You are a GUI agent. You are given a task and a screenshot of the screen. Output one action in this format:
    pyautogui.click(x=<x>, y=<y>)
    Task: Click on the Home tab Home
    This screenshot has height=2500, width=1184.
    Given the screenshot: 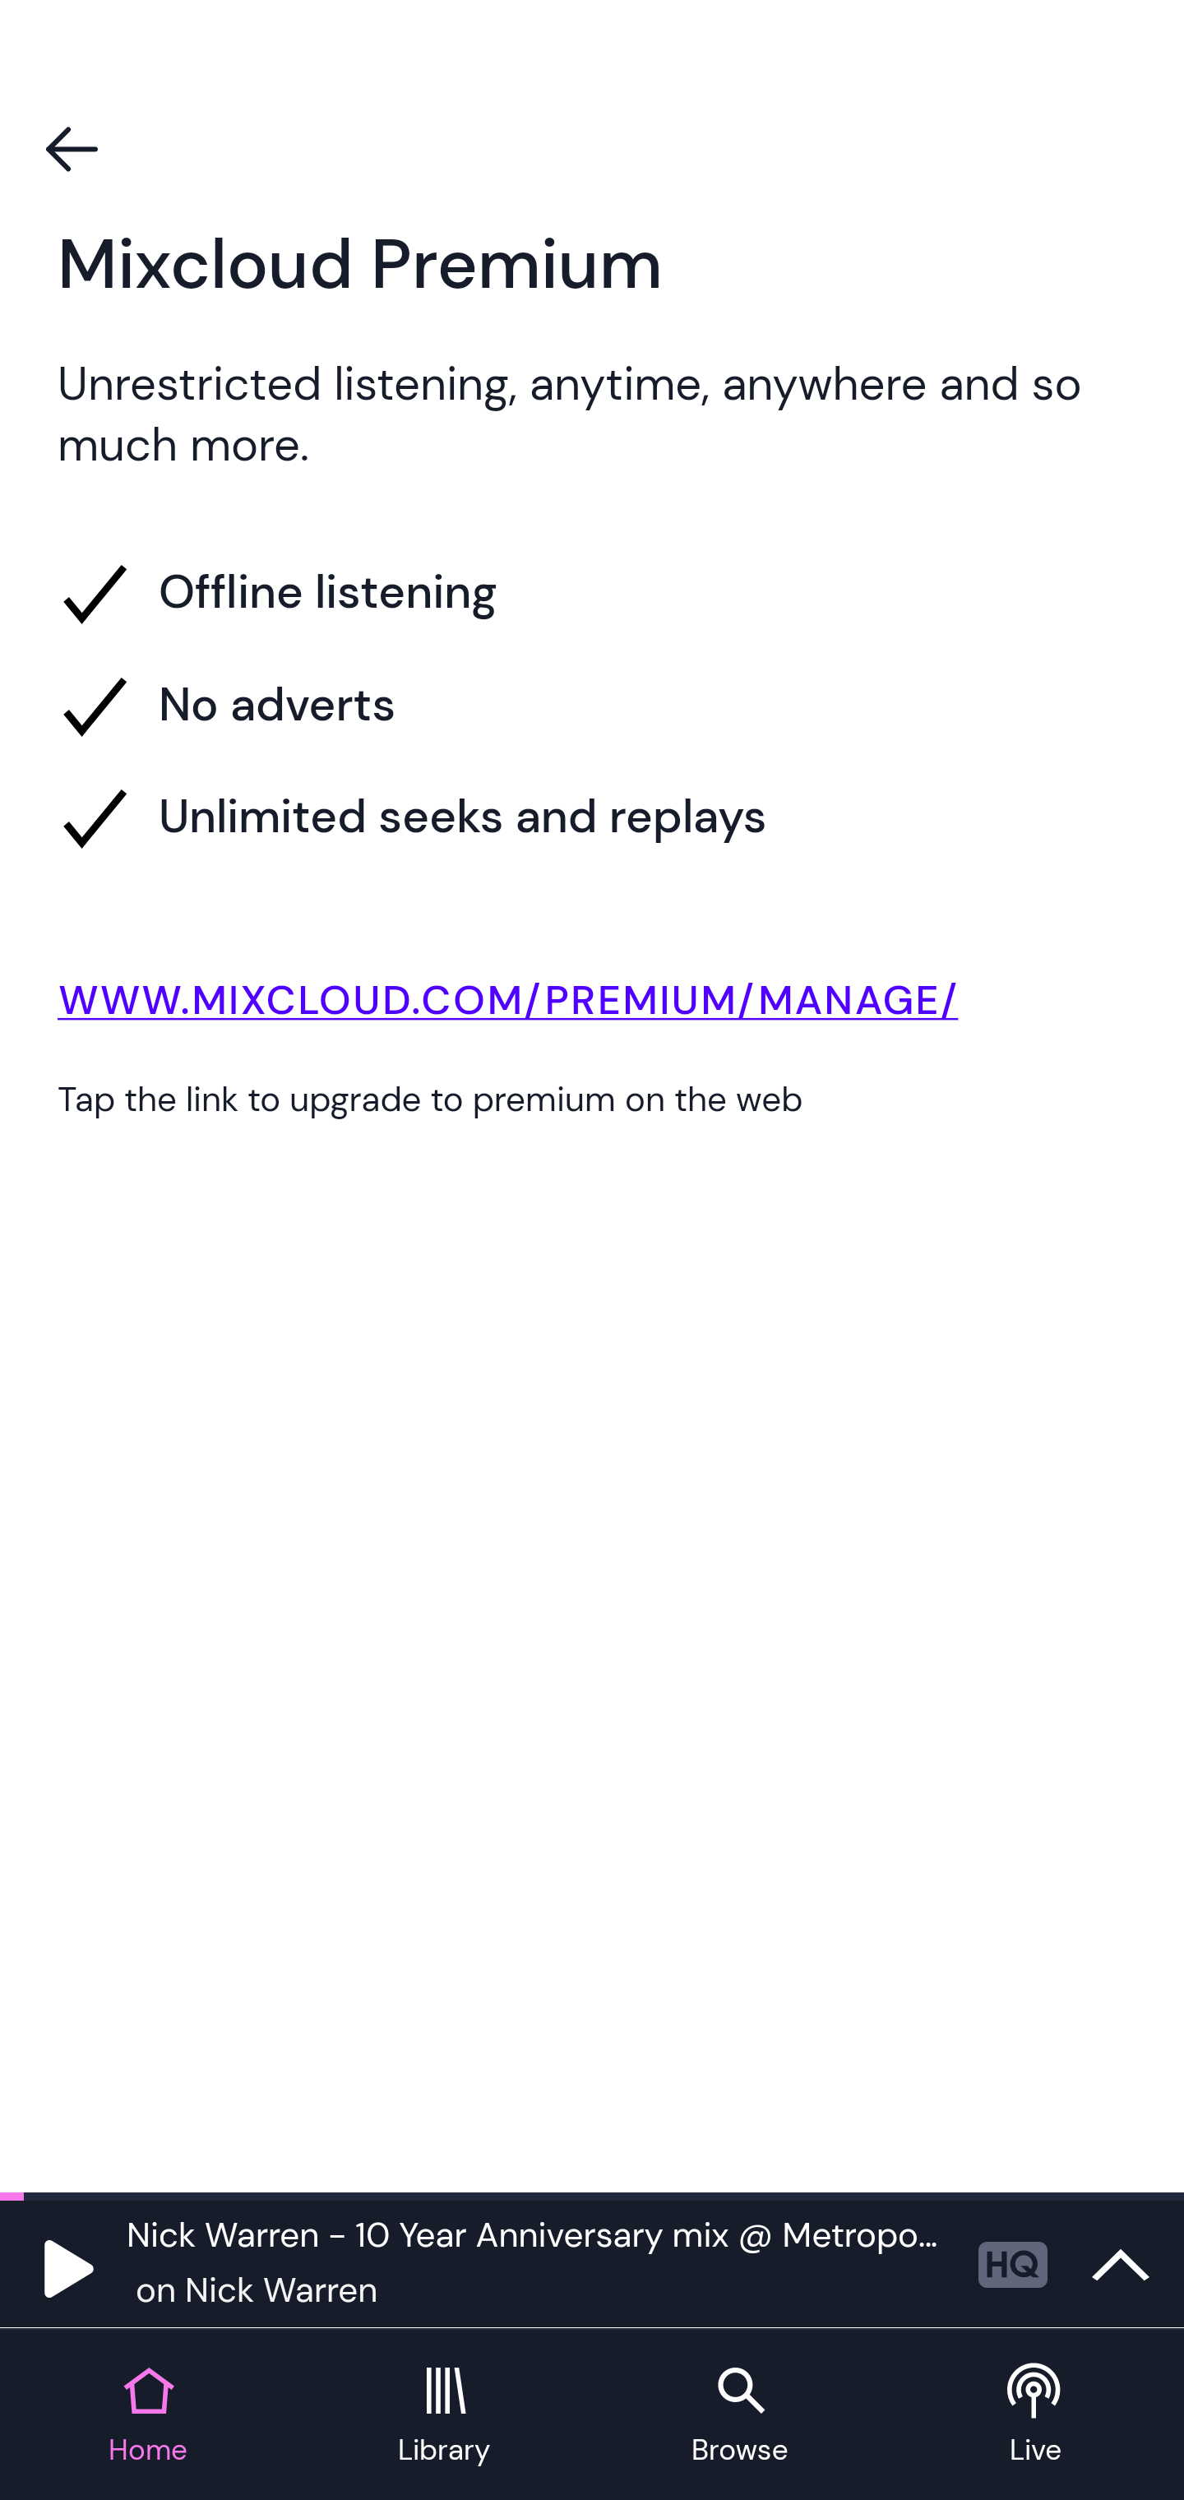 What is the action you would take?
    pyautogui.click(x=148, y=2416)
    